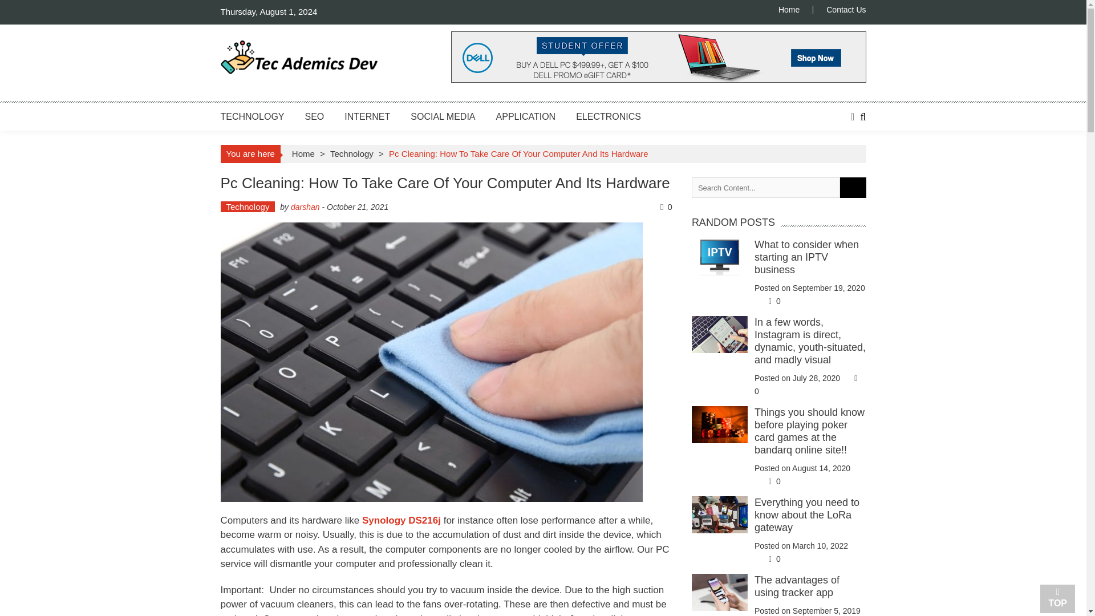 The width and height of the screenshot is (1095, 616). What do you see at coordinates (806, 257) in the screenshot?
I see `What to consider when starting an IPTV business` at bounding box center [806, 257].